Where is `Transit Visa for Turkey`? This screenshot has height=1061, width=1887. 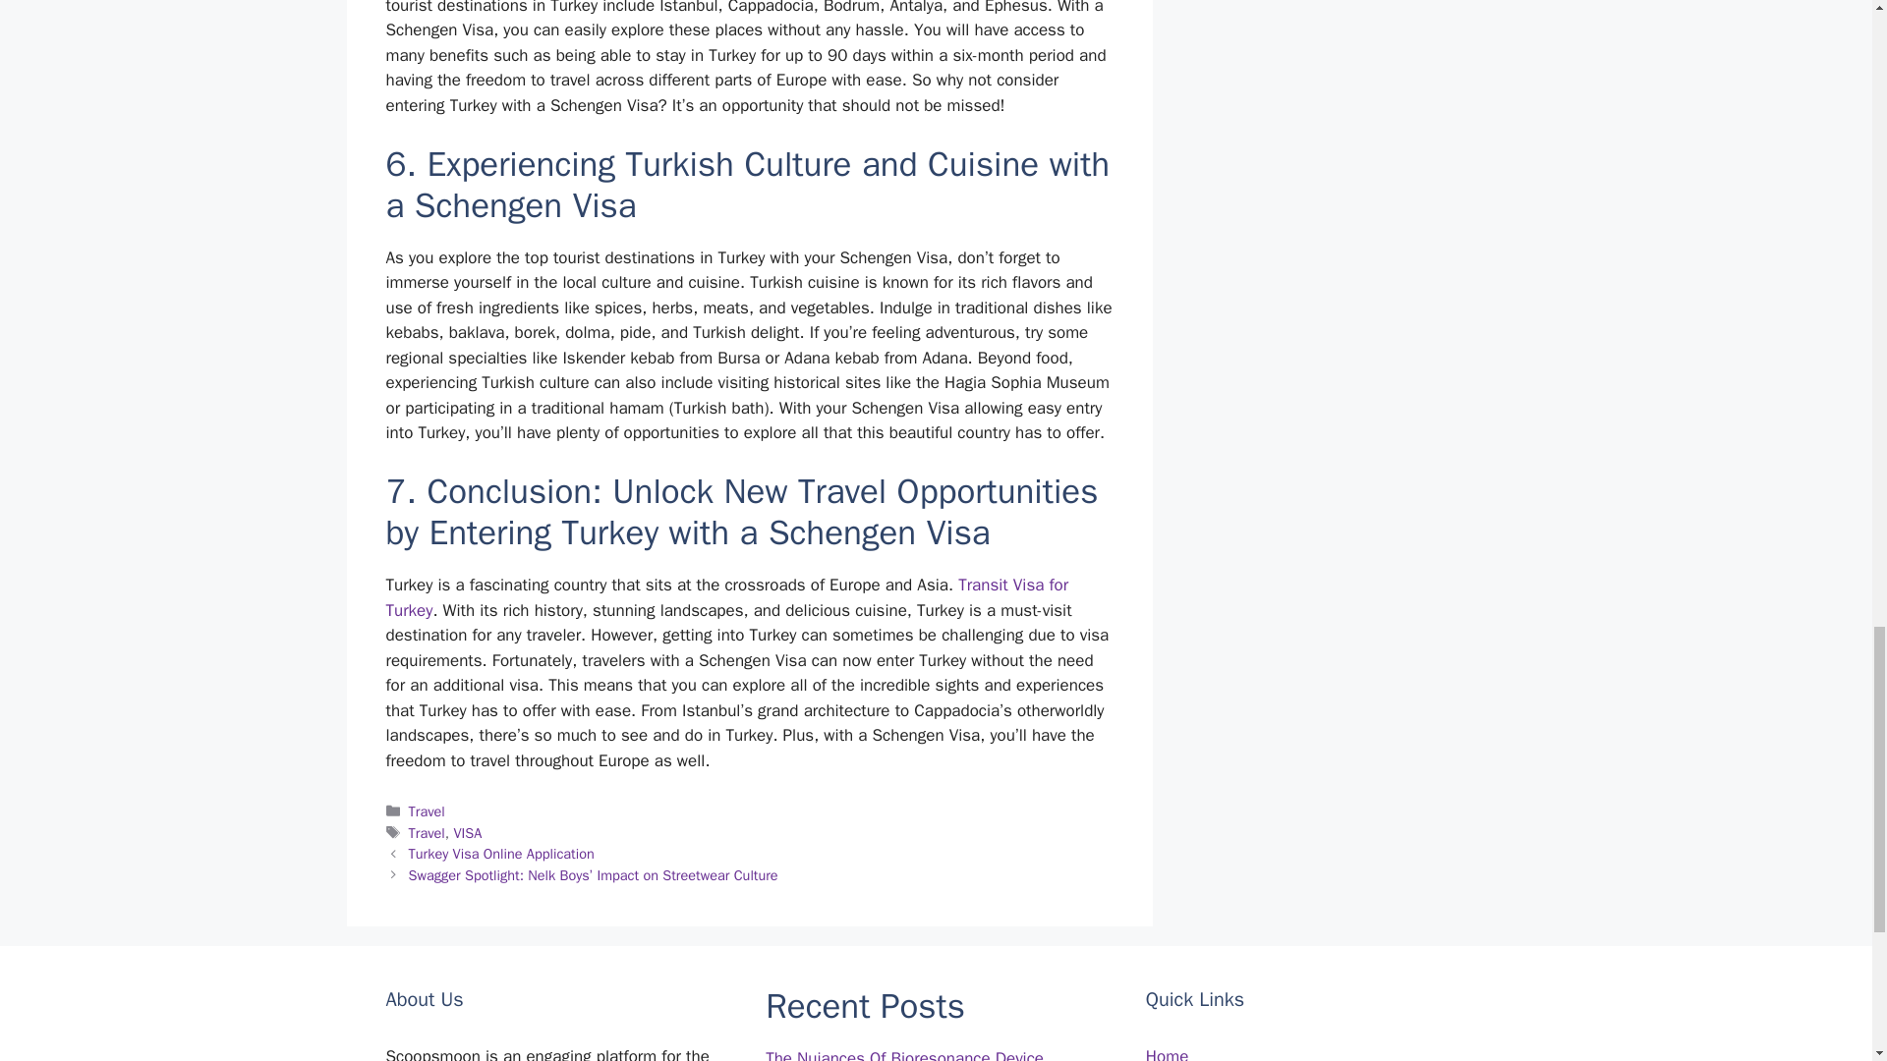
Transit Visa for Turkey is located at coordinates (725, 597).